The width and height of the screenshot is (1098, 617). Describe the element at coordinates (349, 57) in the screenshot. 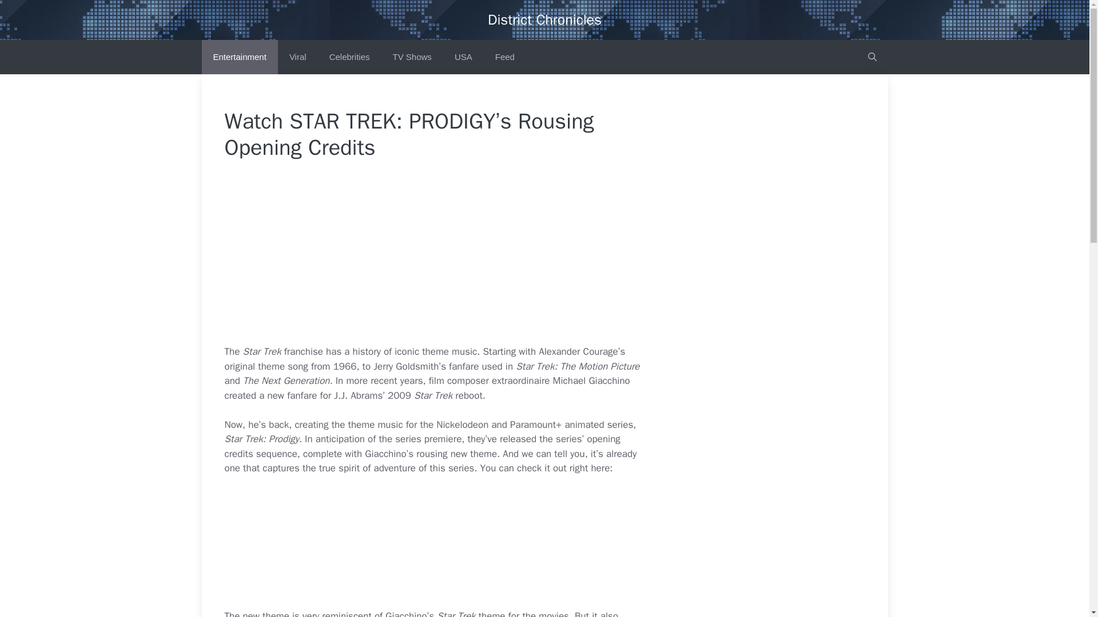

I see `Celebrities` at that location.